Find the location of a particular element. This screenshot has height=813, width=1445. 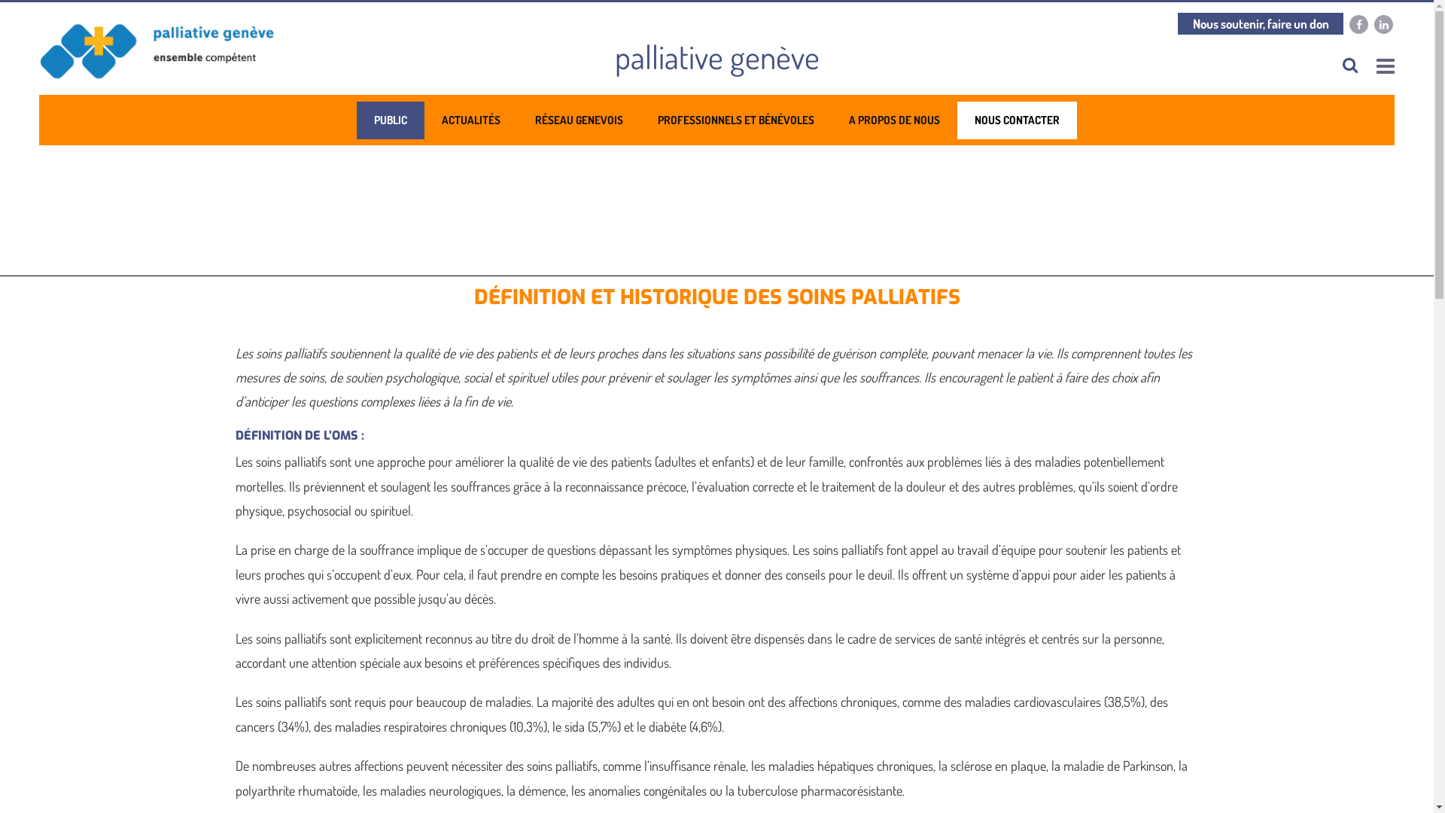

PUBLIC is located at coordinates (391, 120).